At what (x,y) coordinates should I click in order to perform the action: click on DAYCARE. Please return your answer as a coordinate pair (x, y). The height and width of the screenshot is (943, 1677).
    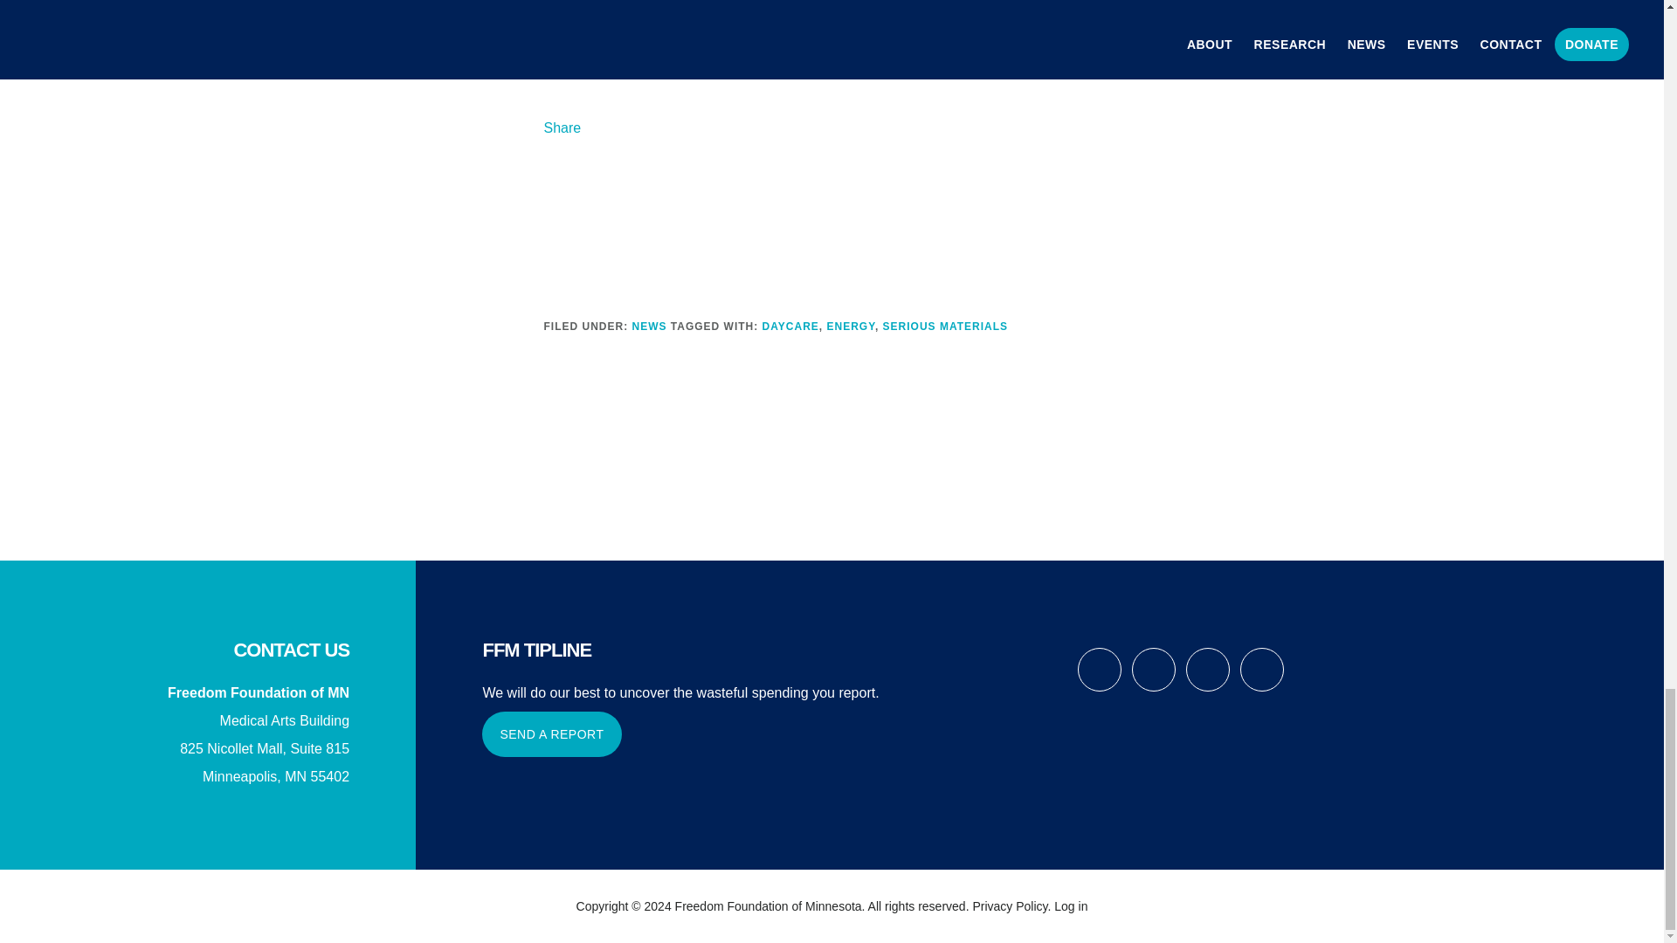
    Looking at the image, I should click on (791, 327).